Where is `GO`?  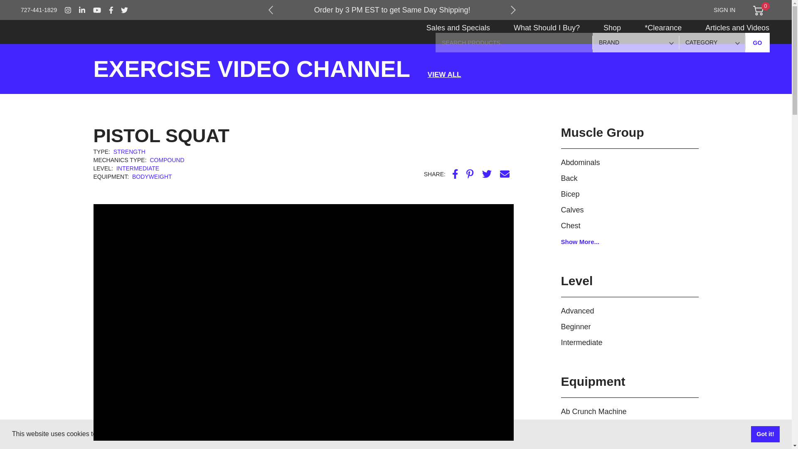 GO is located at coordinates (757, 42).